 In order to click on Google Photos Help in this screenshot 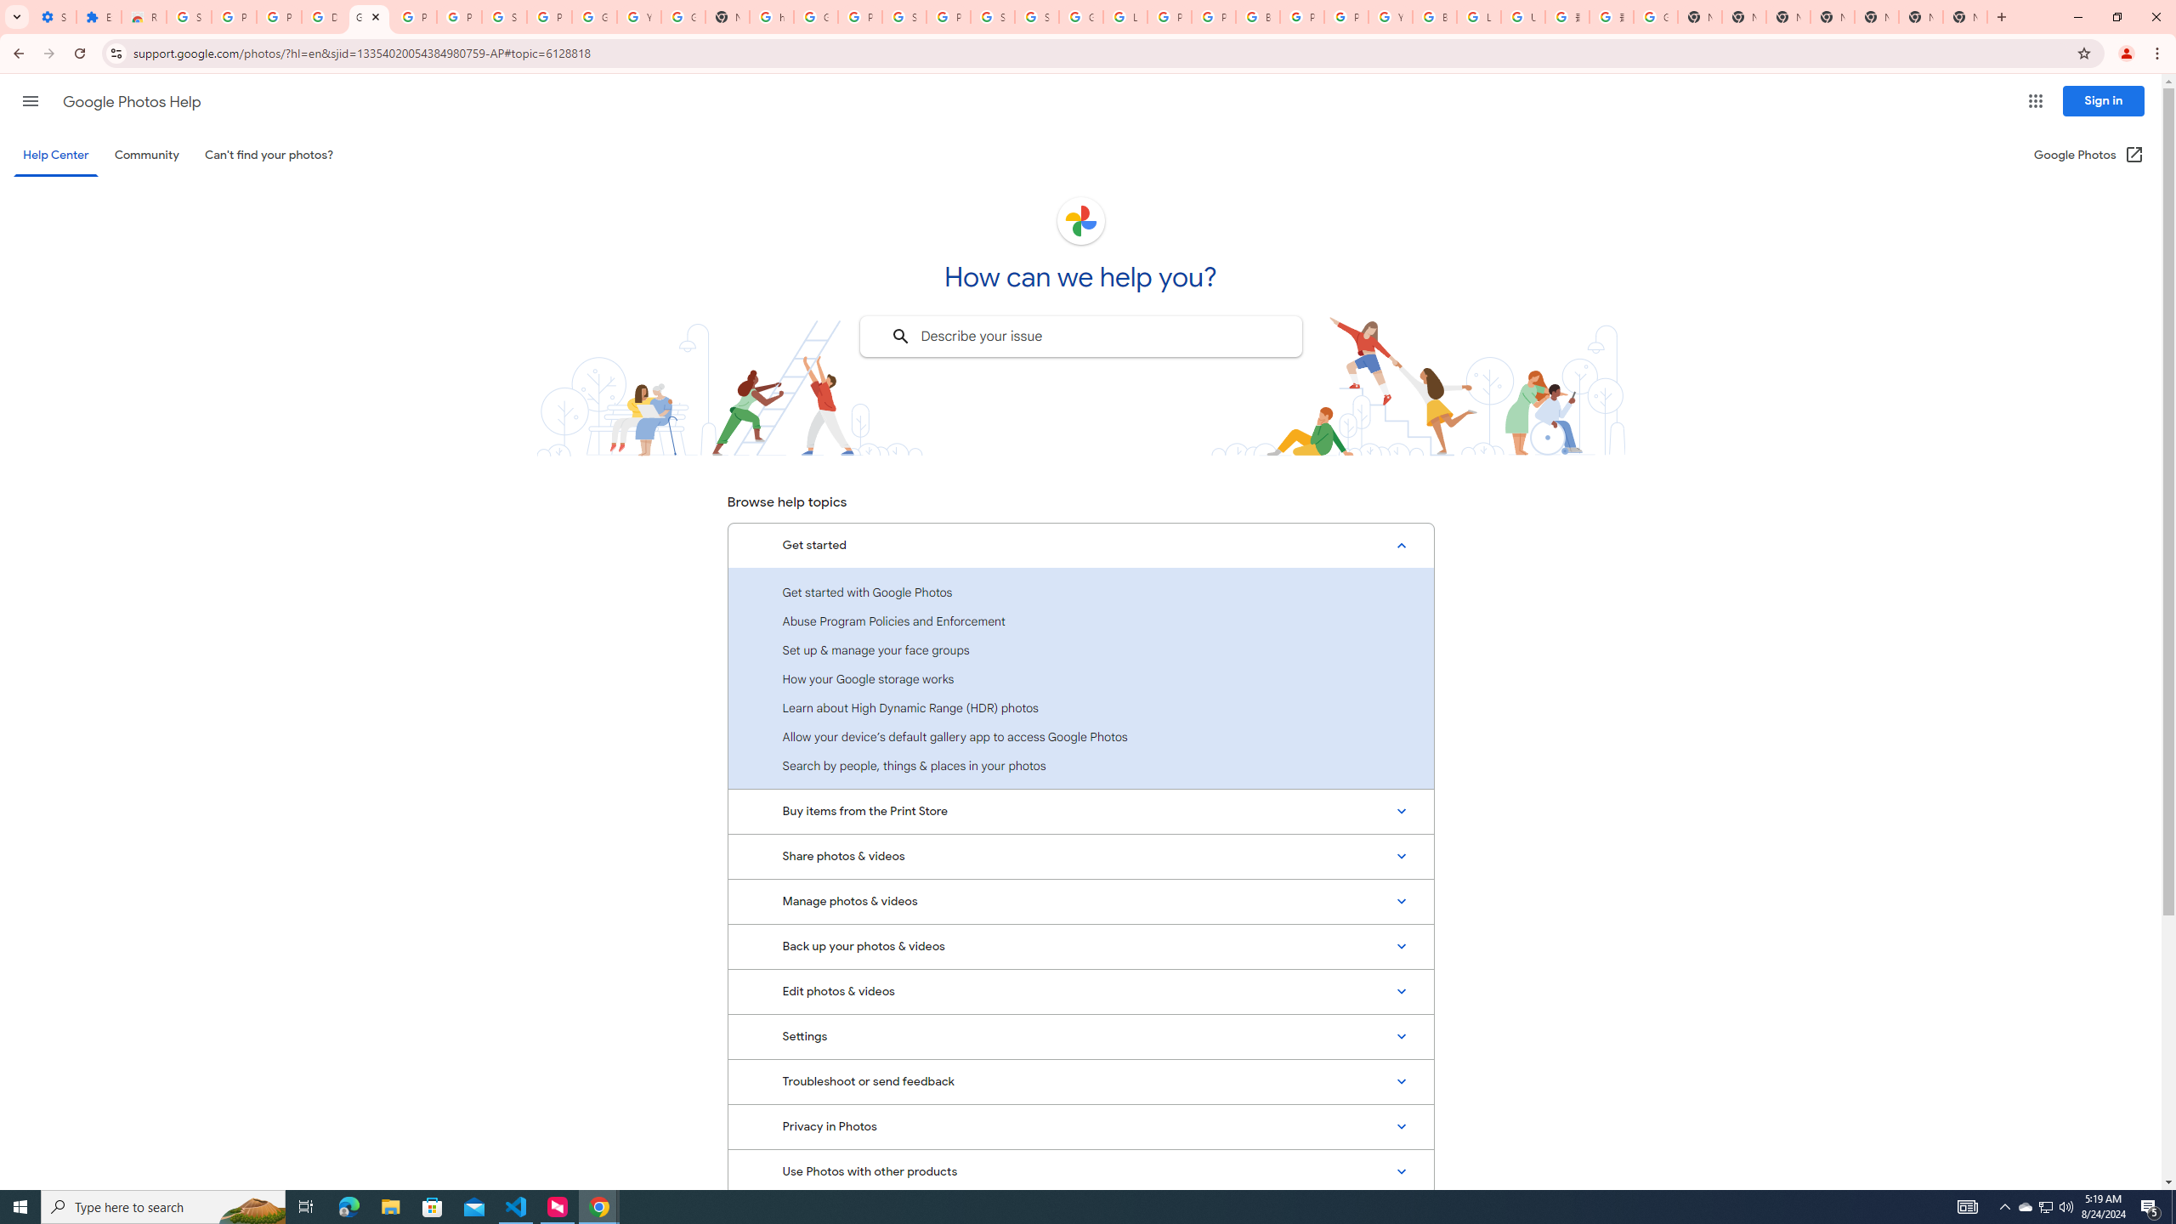, I will do `click(131, 102)`.